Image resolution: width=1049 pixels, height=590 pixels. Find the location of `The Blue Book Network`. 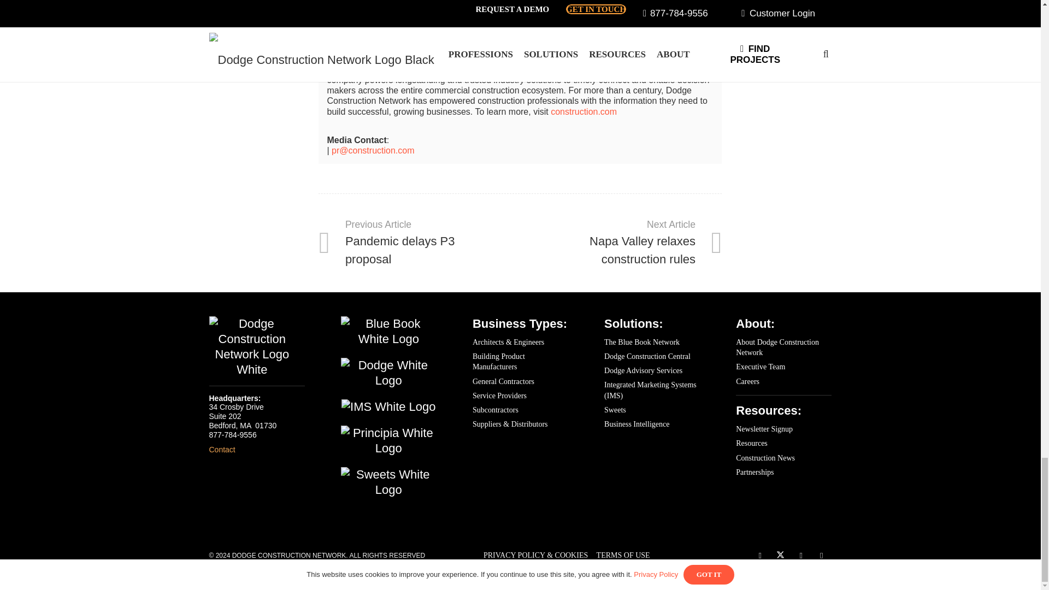

The Blue Book Network is located at coordinates (388, 331).